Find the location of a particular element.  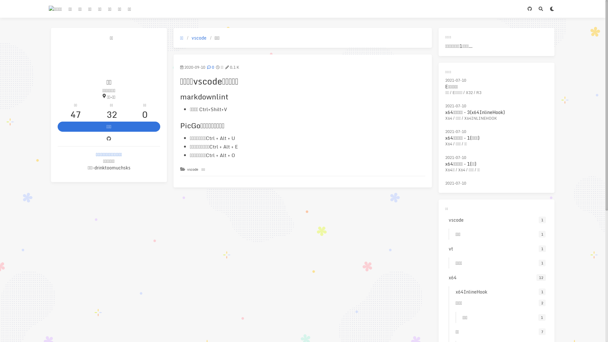

 0   is located at coordinates (212, 67).